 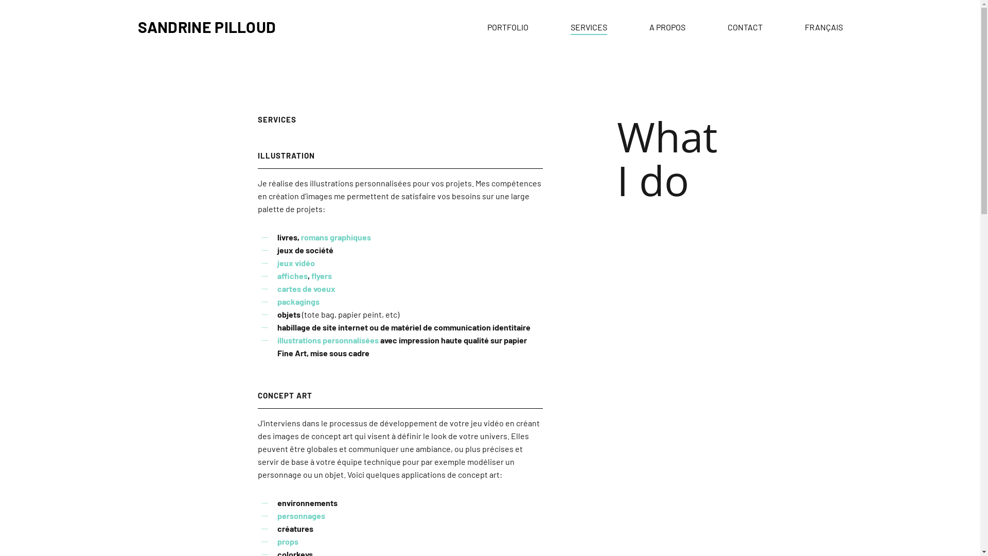 What do you see at coordinates (745, 27) in the screenshot?
I see `CONTACT` at bounding box center [745, 27].